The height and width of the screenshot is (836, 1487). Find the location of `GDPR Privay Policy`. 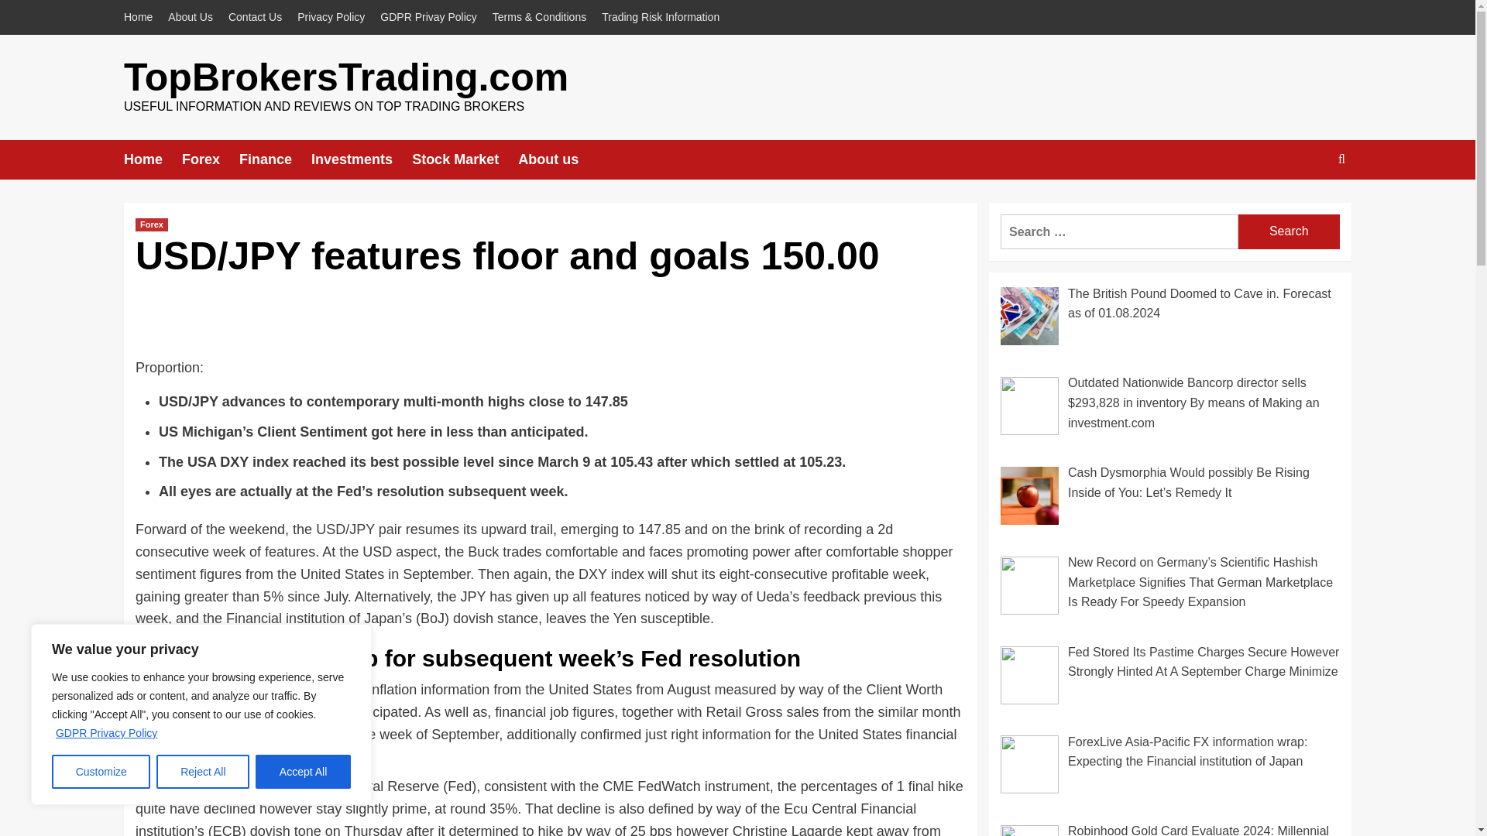

GDPR Privay Policy is located at coordinates (428, 17).